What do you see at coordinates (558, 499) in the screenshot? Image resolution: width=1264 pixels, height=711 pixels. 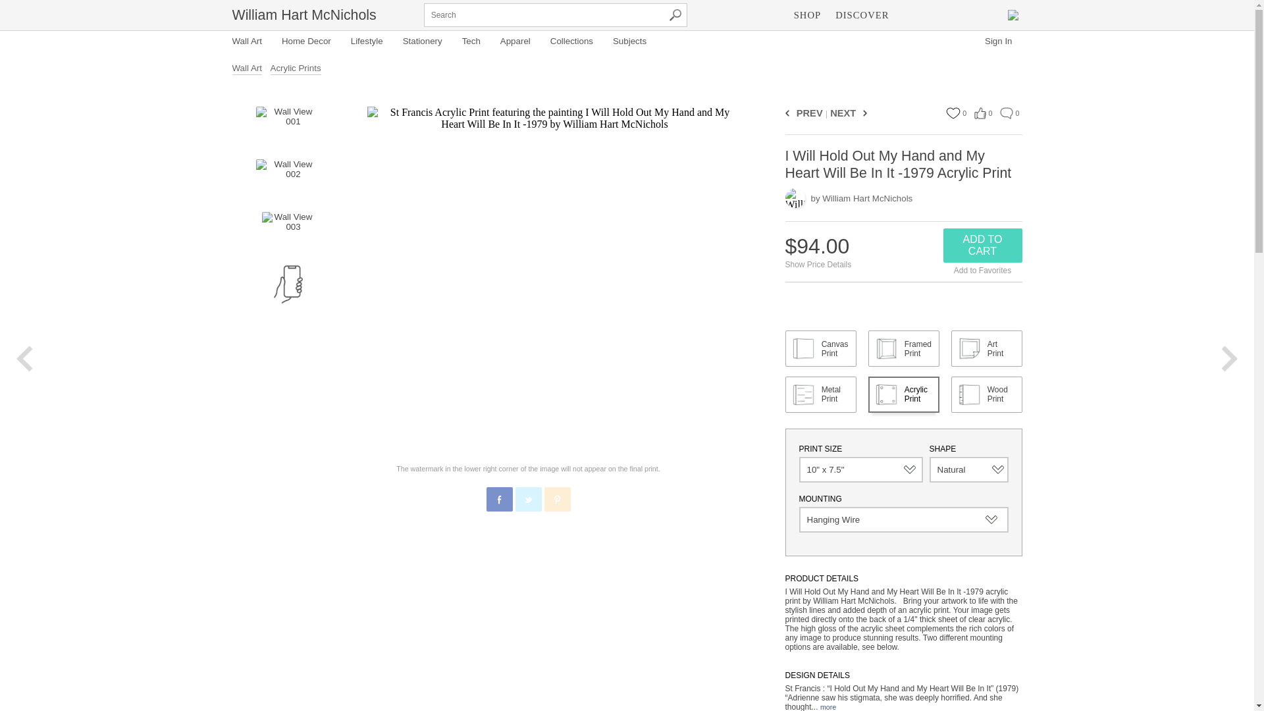 I see `Pinterest` at bounding box center [558, 499].